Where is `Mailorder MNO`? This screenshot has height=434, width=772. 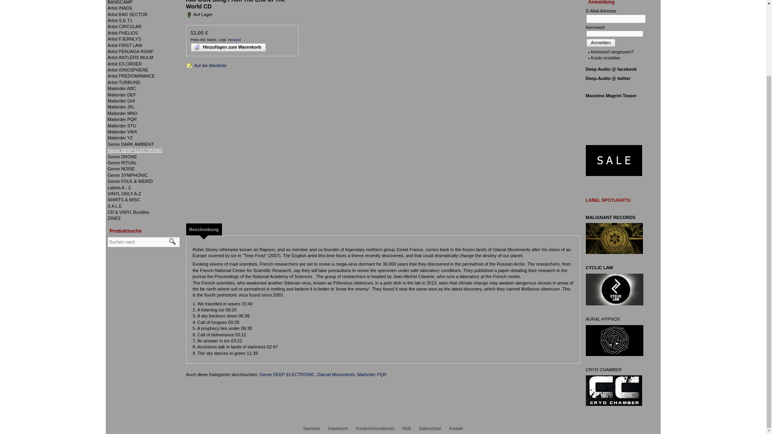
Mailorder MNO is located at coordinates (123, 113).